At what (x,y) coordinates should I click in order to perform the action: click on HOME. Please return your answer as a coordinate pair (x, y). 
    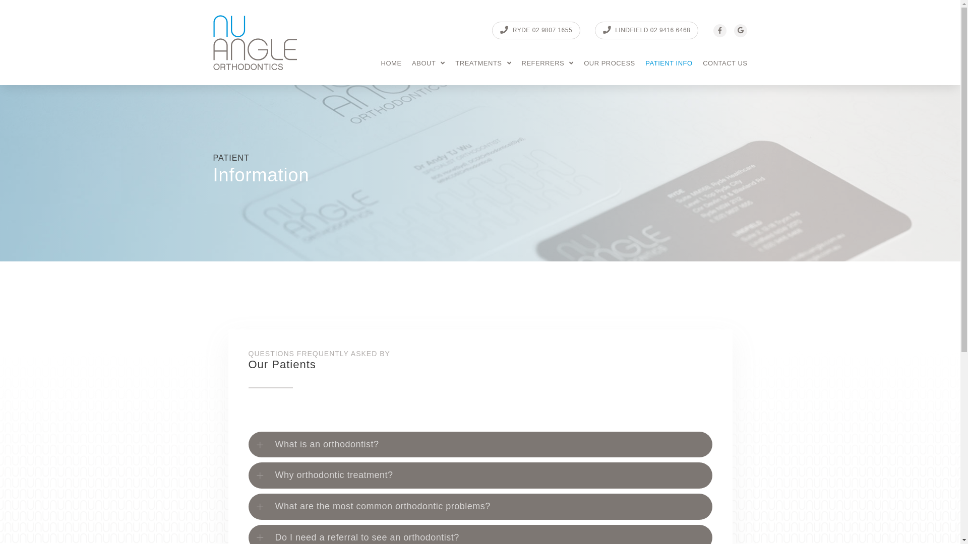
    Looking at the image, I should click on (391, 63).